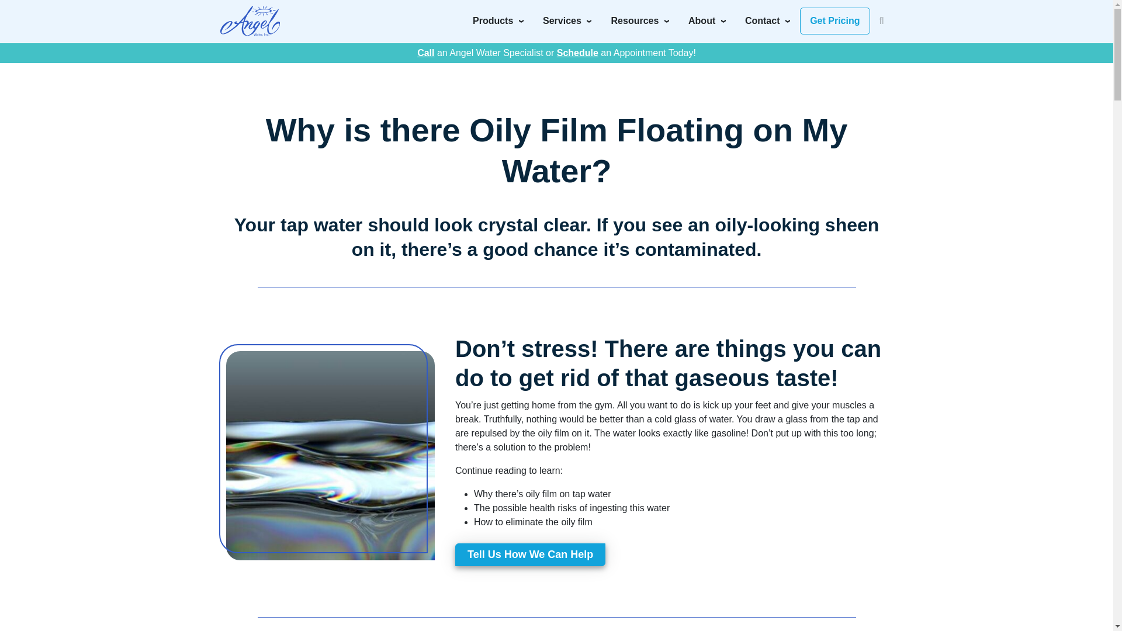  I want to click on Oily Film on Tap Water, so click(331, 455).